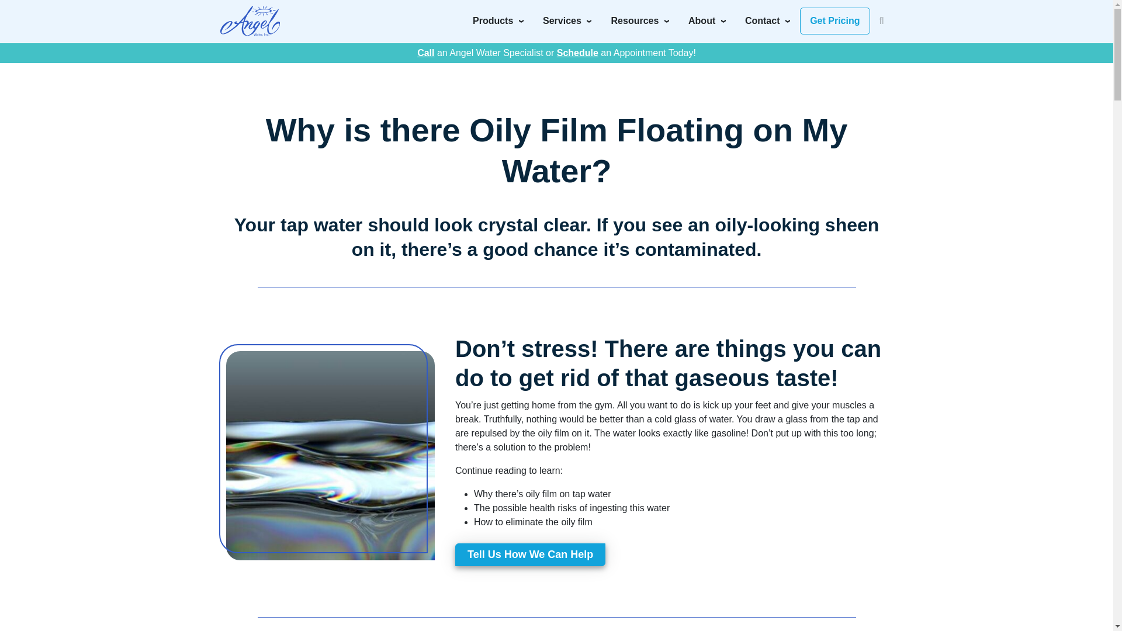  I want to click on Oily Film on Tap Water, so click(331, 455).